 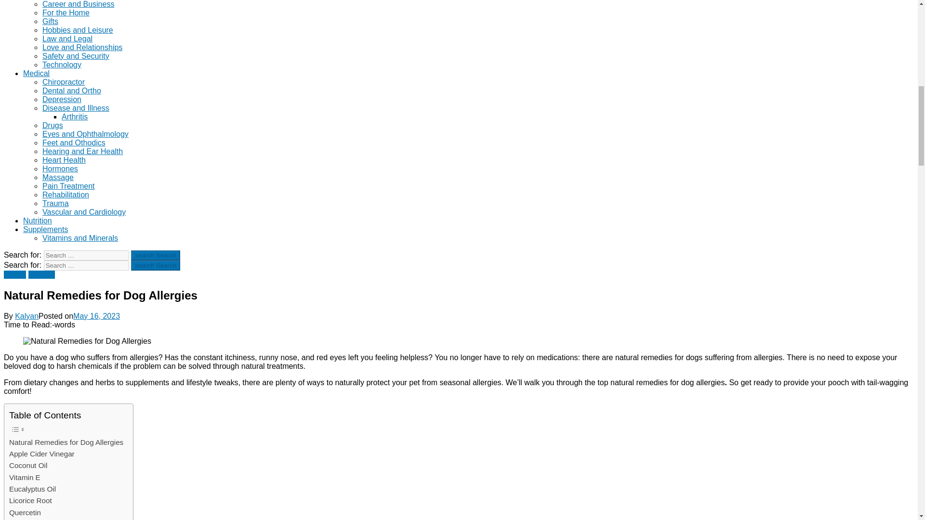 What do you see at coordinates (42, 454) in the screenshot?
I see `Apple Cider Vinegar` at bounding box center [42, 454].